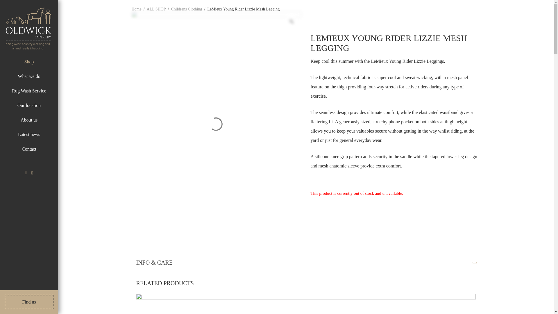 This screenshot has height=314, width=558. Describe the element at coordinates (29, 302) in the screenshot. I see `Find us` at that location.